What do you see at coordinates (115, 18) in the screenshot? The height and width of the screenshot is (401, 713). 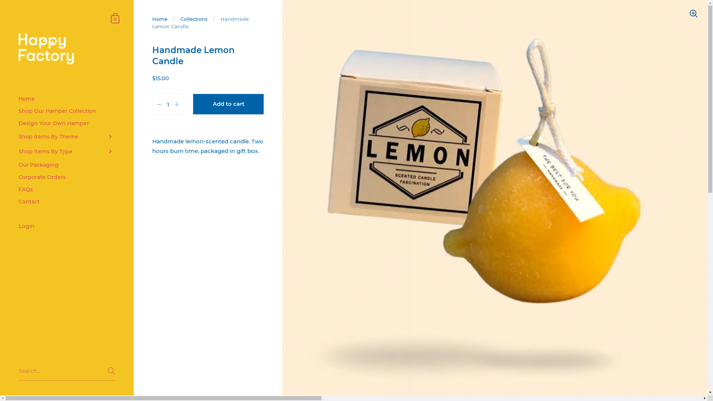 I see `0` at bounding box center [115, 18].